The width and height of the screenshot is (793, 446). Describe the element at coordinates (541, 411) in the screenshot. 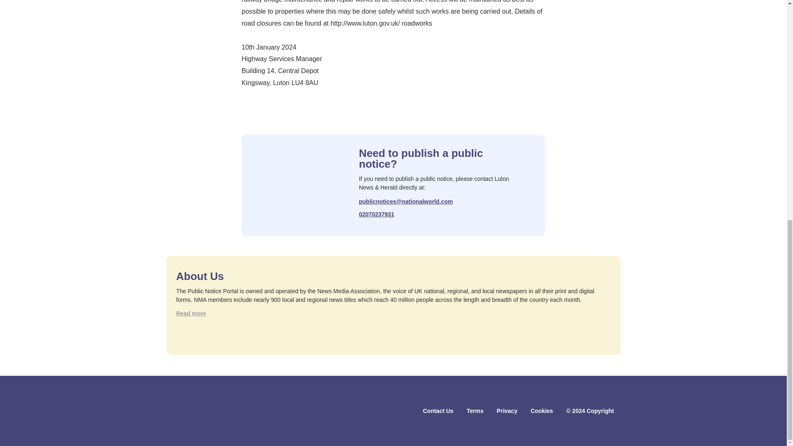

I see `Cookies` at that location.